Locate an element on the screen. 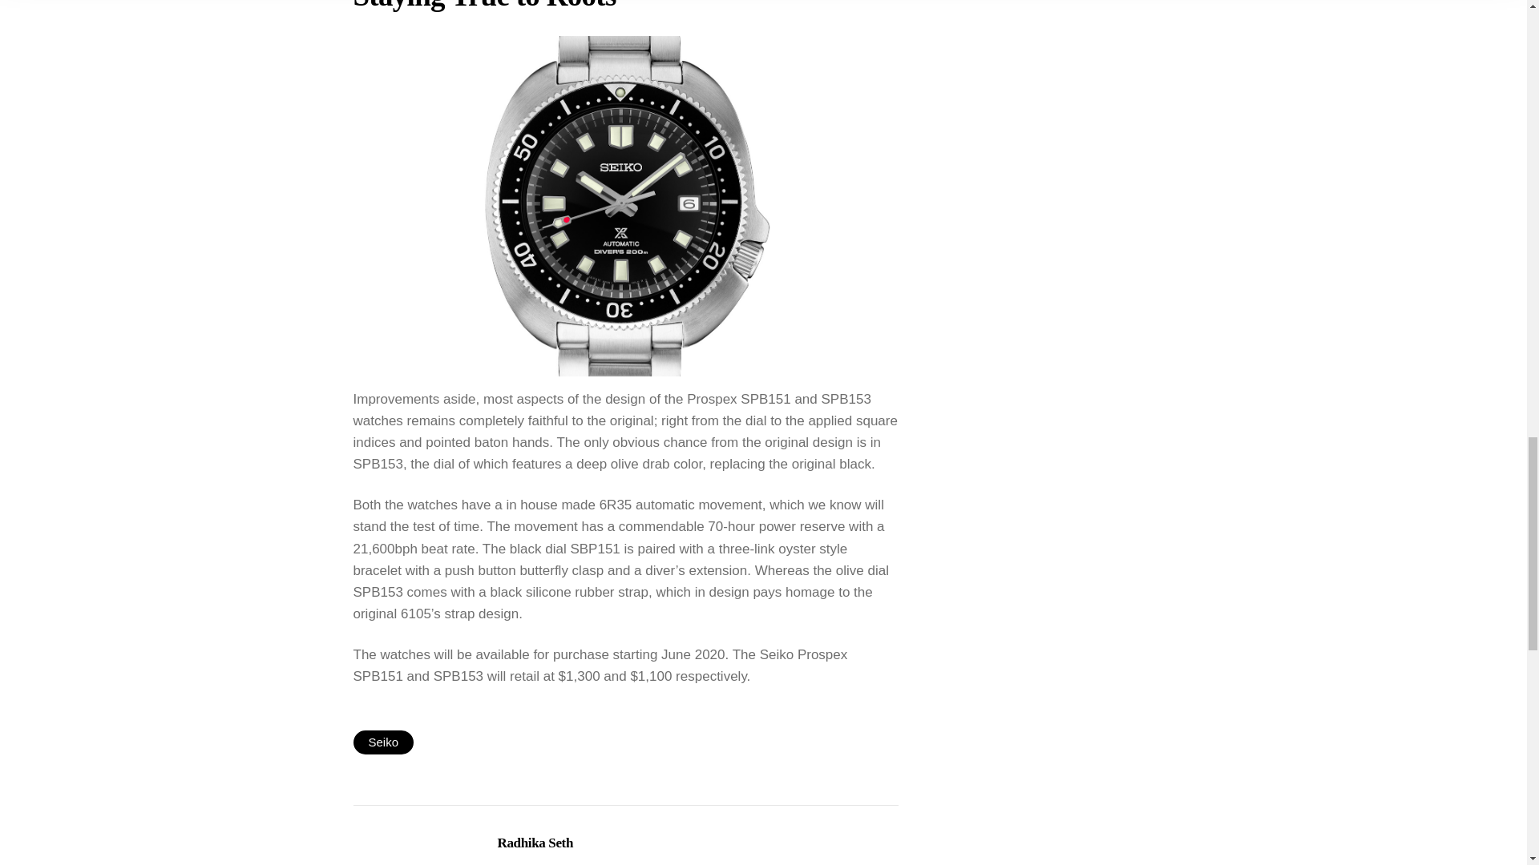 This screenshot has height=865, width=1539. Seiko is located at coordinates (383, 742).